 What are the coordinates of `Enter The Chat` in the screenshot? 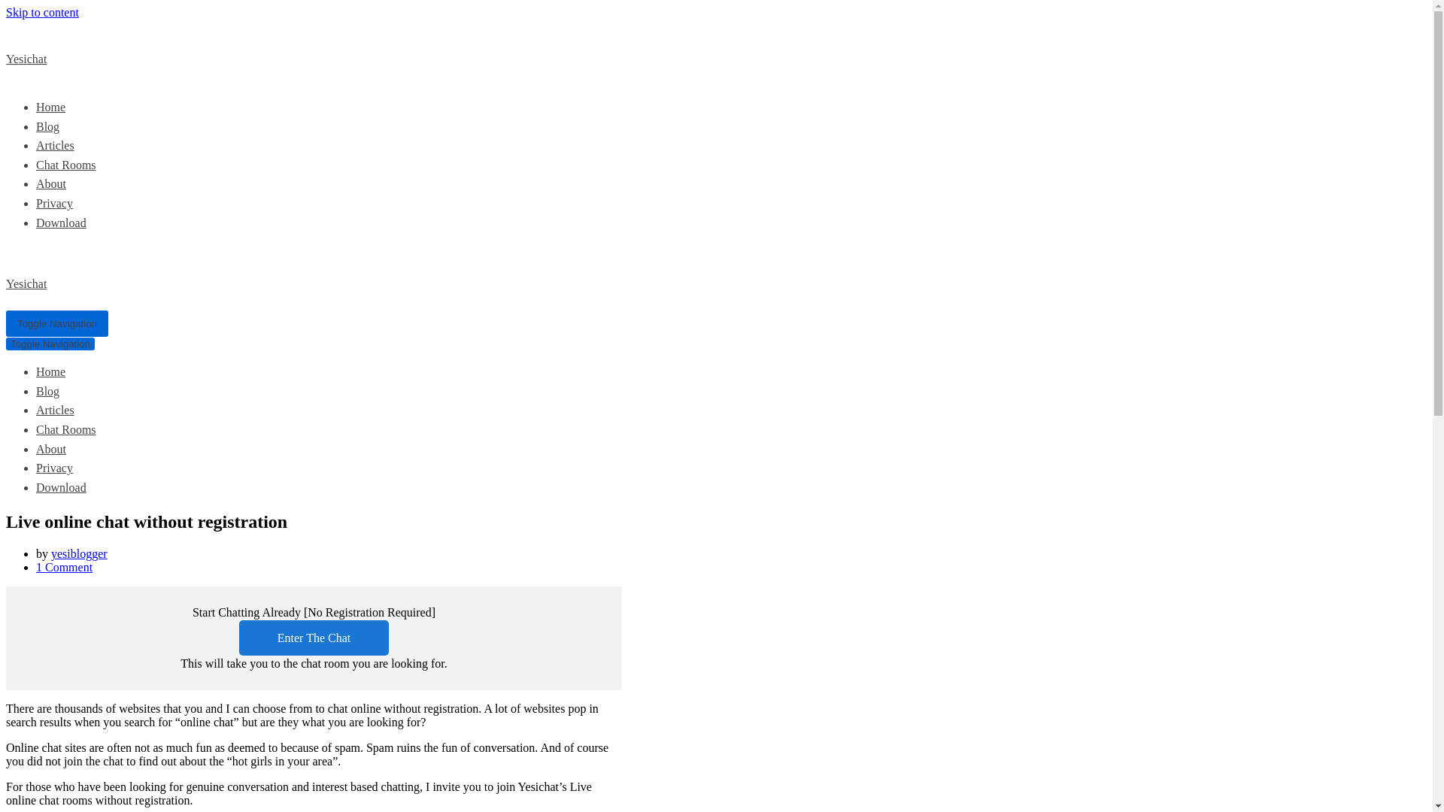 It's located at (314, 638).